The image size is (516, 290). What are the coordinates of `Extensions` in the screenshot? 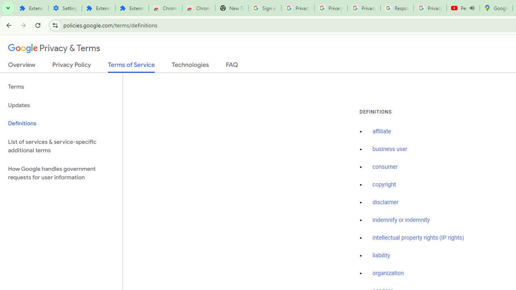 It's located at (31, 8).